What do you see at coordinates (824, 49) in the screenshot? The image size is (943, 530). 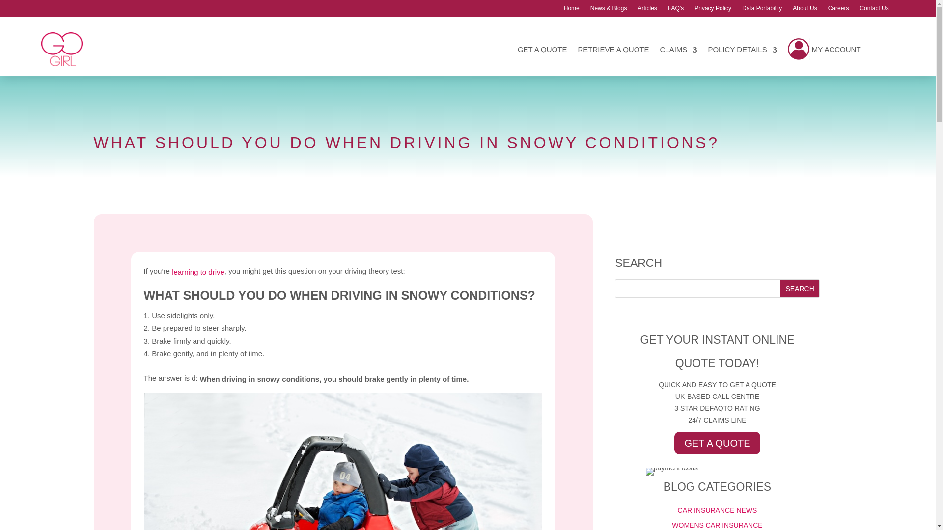 I see ` MY ACCOUNT` at bounding box center [824, 49].